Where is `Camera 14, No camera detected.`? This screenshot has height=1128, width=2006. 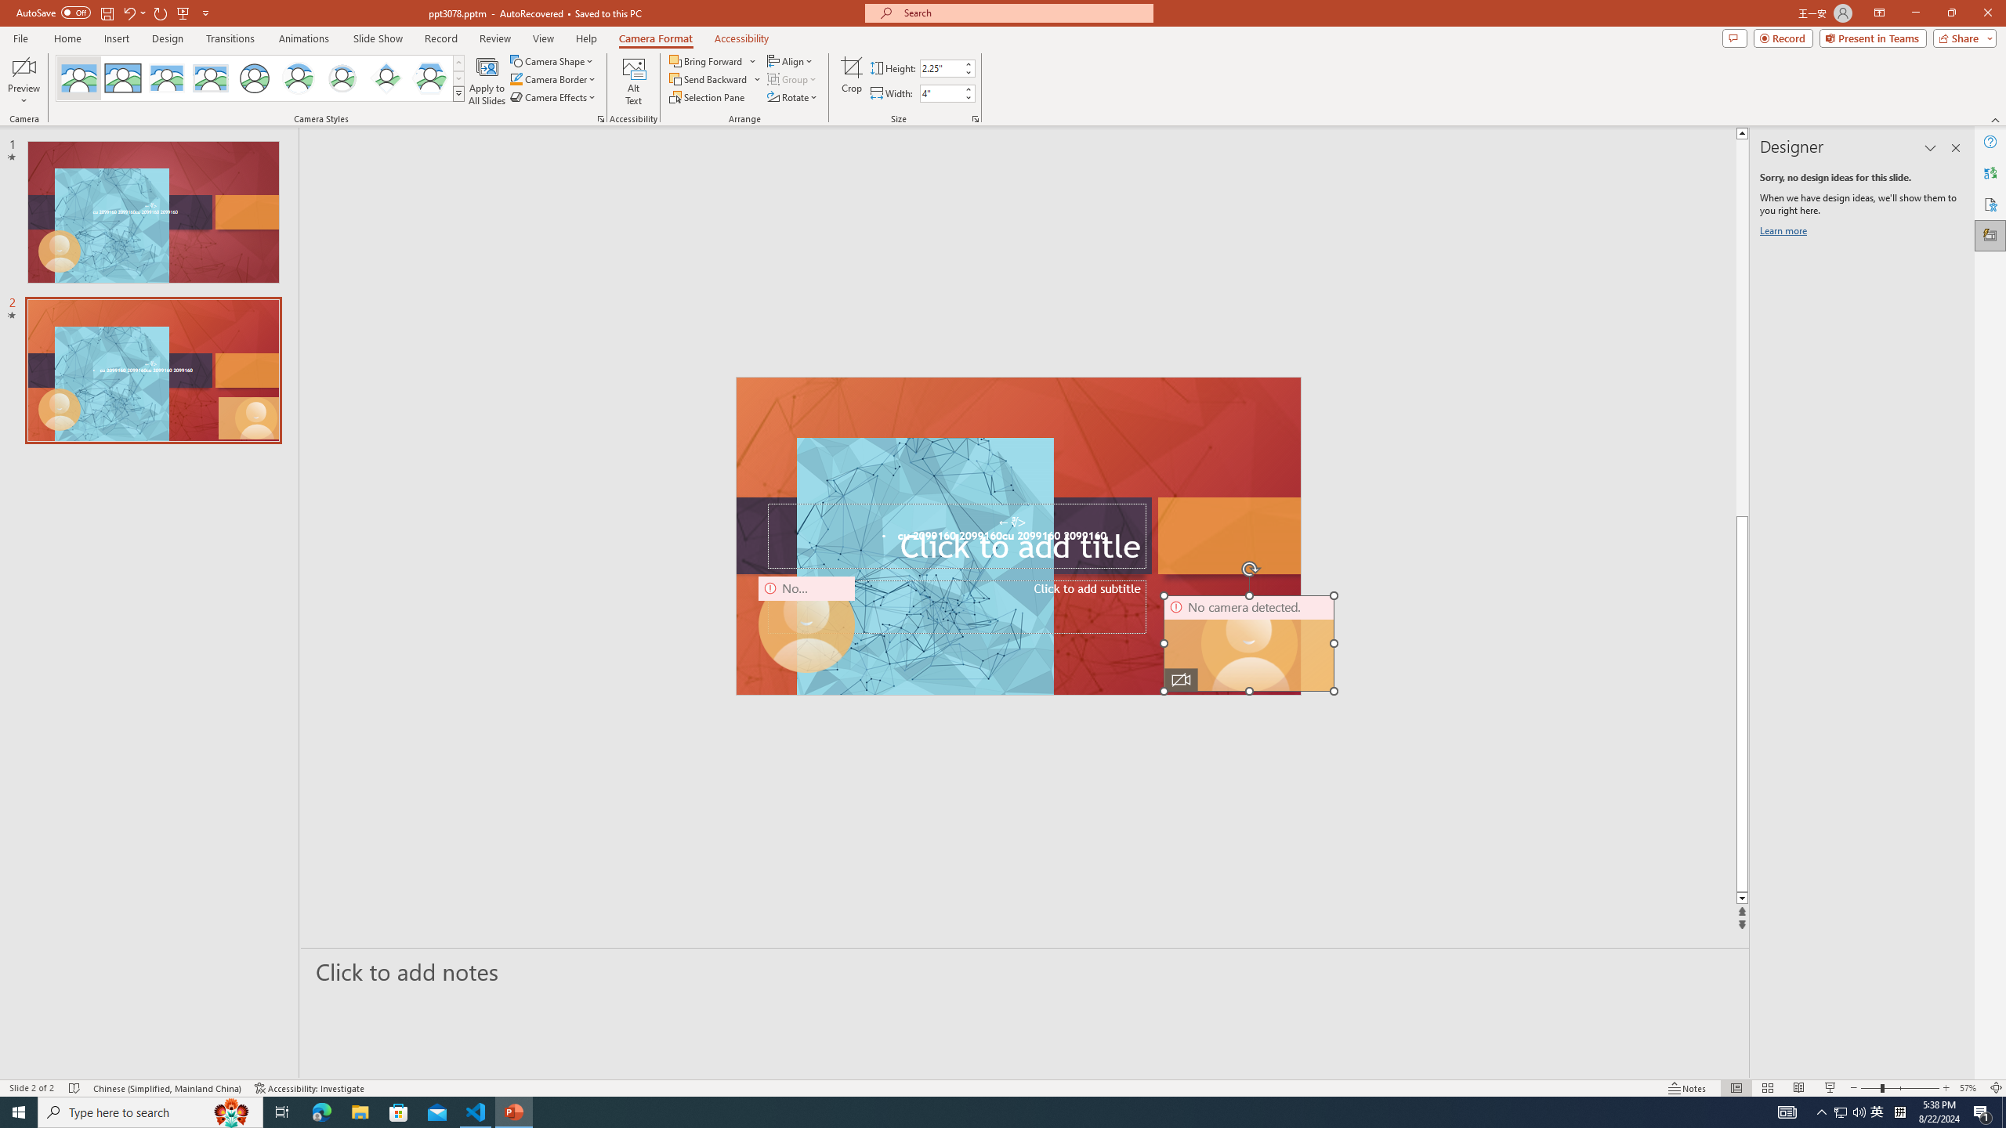 Camera 14, No camera detected. is located at coordinates (1249, 643).